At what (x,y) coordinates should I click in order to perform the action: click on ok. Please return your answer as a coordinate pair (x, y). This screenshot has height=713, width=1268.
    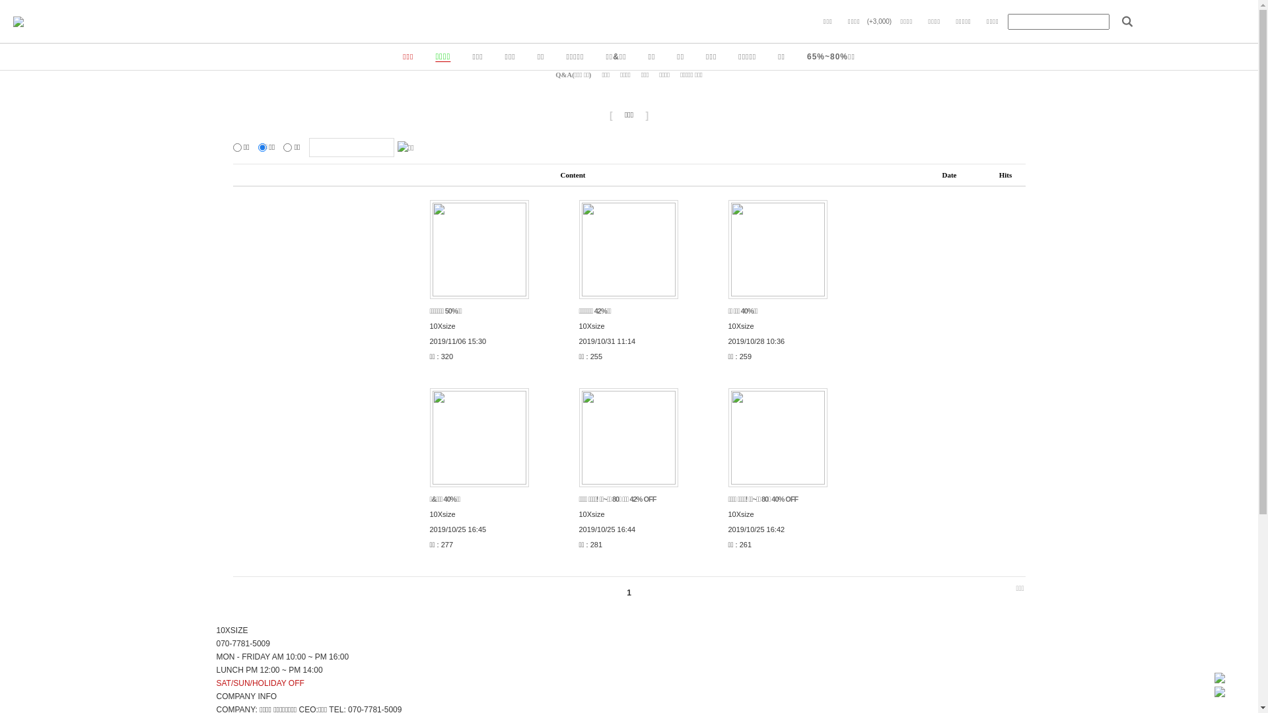
    Looking at the image, I should click on (236, 148).